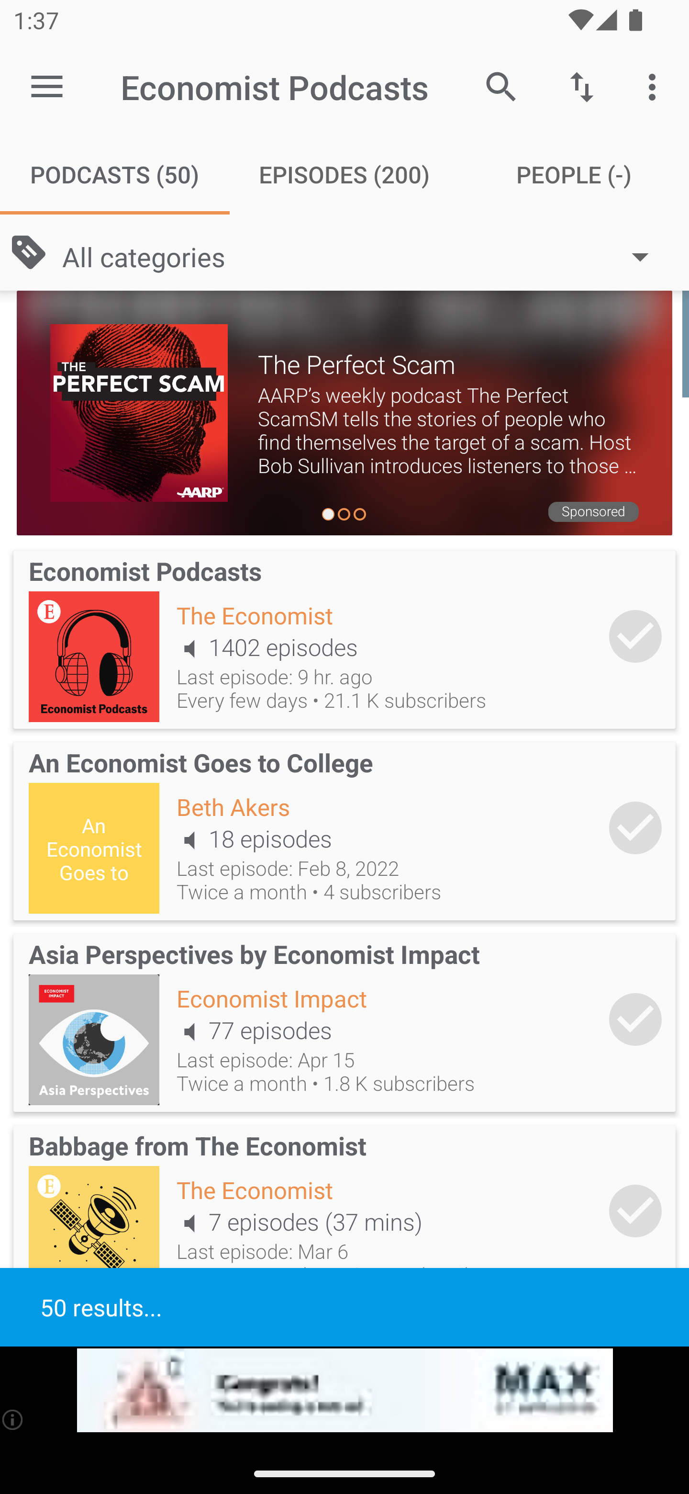 The width and height of the screenshot is (689, 1494). I want to click on Sort, so click(582, 86).